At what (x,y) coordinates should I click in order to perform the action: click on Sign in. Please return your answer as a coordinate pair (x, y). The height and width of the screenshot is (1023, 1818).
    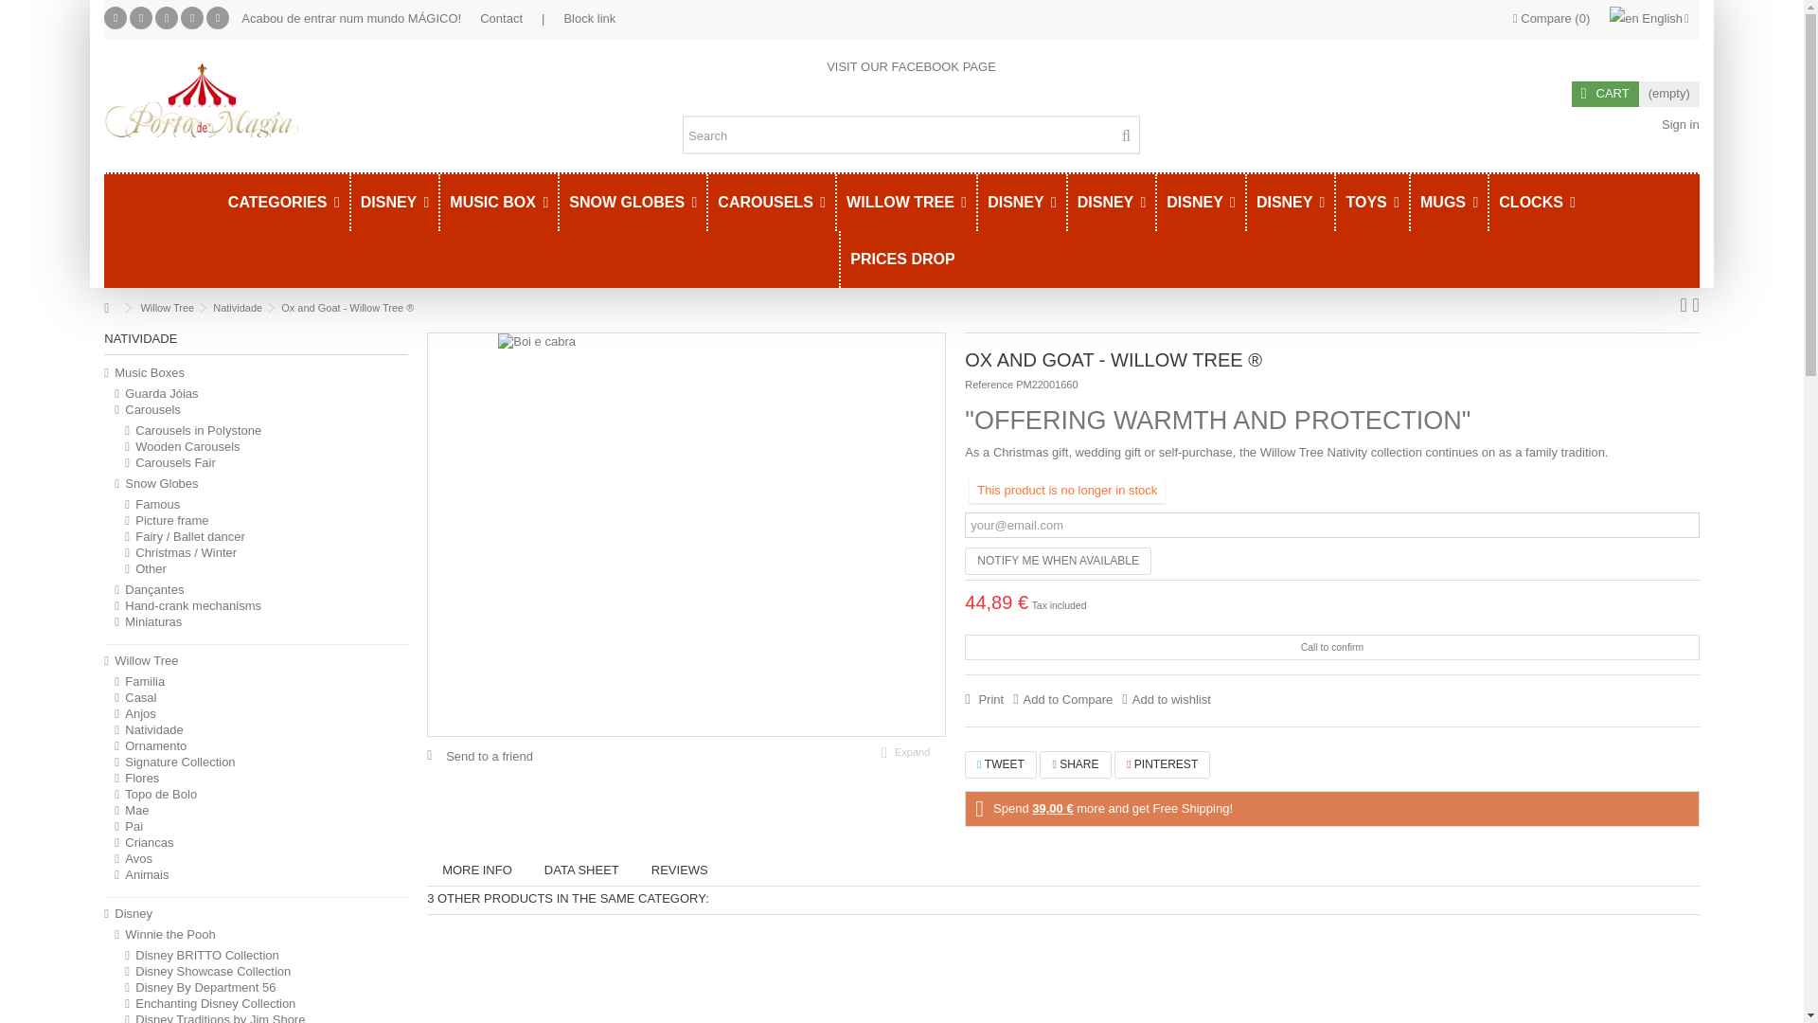
    Looking at the image, I should click on (1678, 125).